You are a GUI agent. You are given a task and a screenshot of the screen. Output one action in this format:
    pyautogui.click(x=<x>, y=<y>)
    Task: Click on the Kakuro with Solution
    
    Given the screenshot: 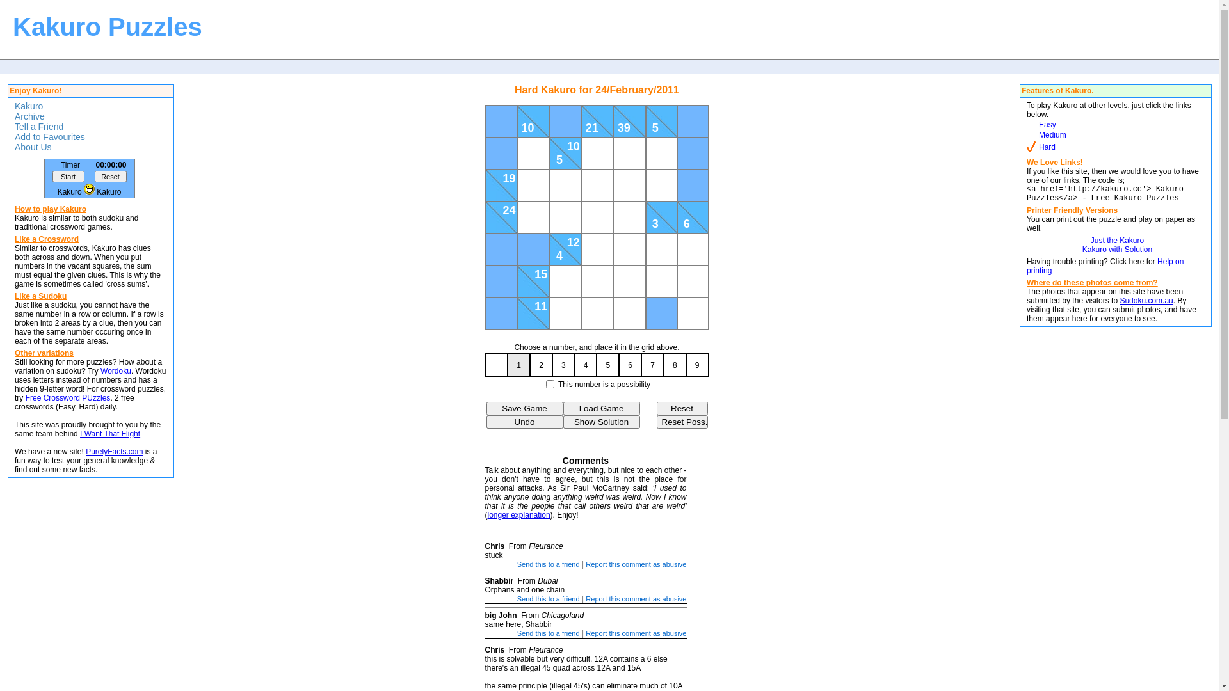 What is the action you would take?
    pyautogui.click(x=1118, y=250)
    